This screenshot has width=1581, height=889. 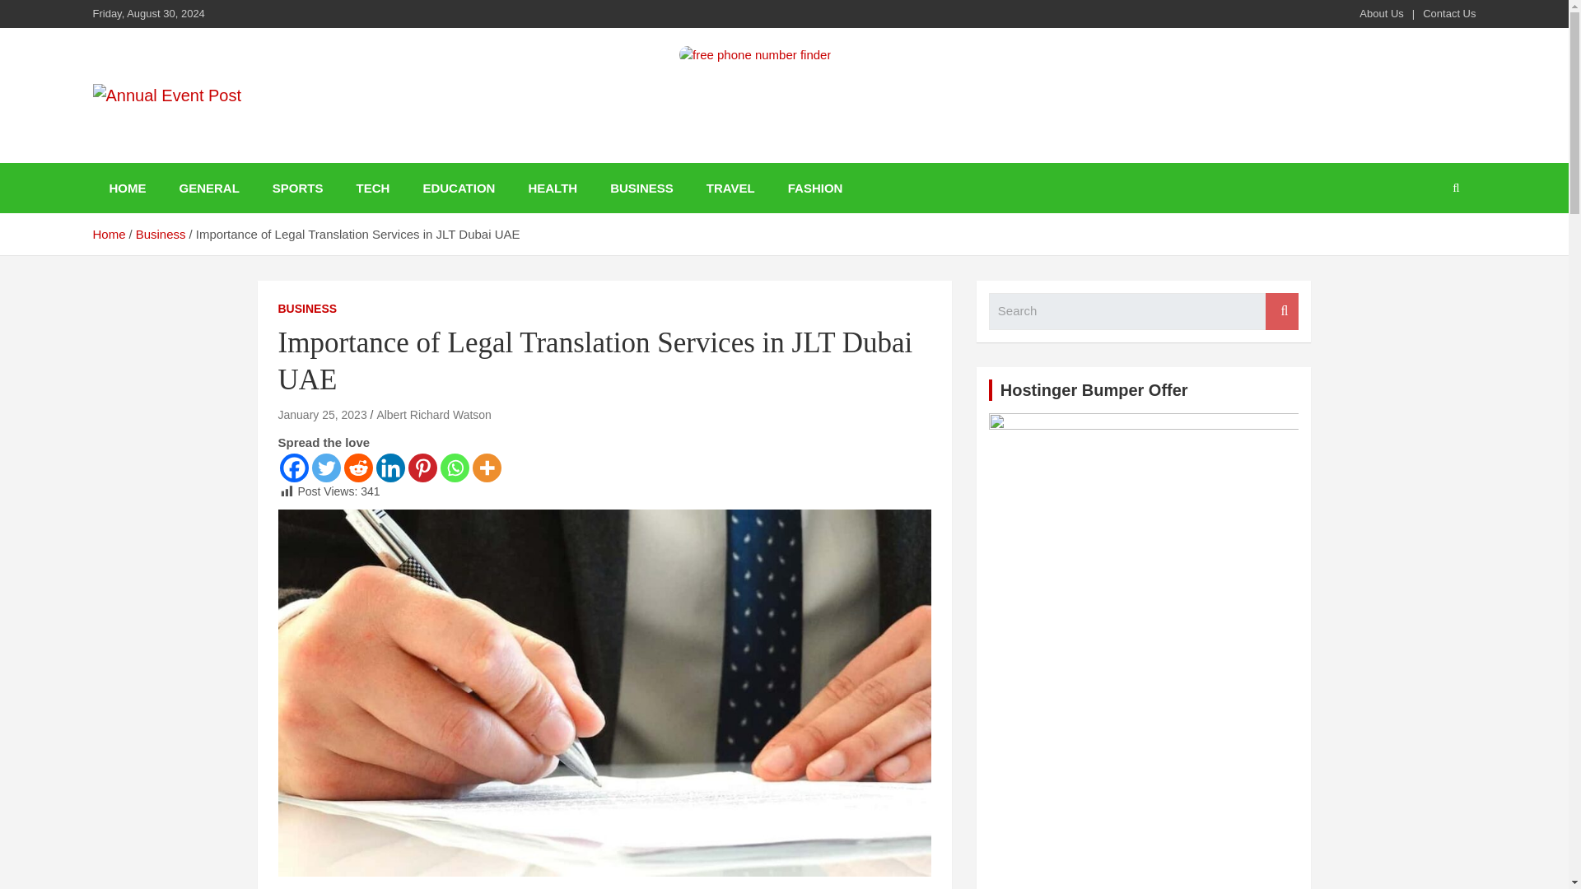 What do you see at coordinates (322, 414) in the screenshot?
I see `Importance of Legal Translation Services in JLT Dubai UAE` at bounding box center [322, 414].